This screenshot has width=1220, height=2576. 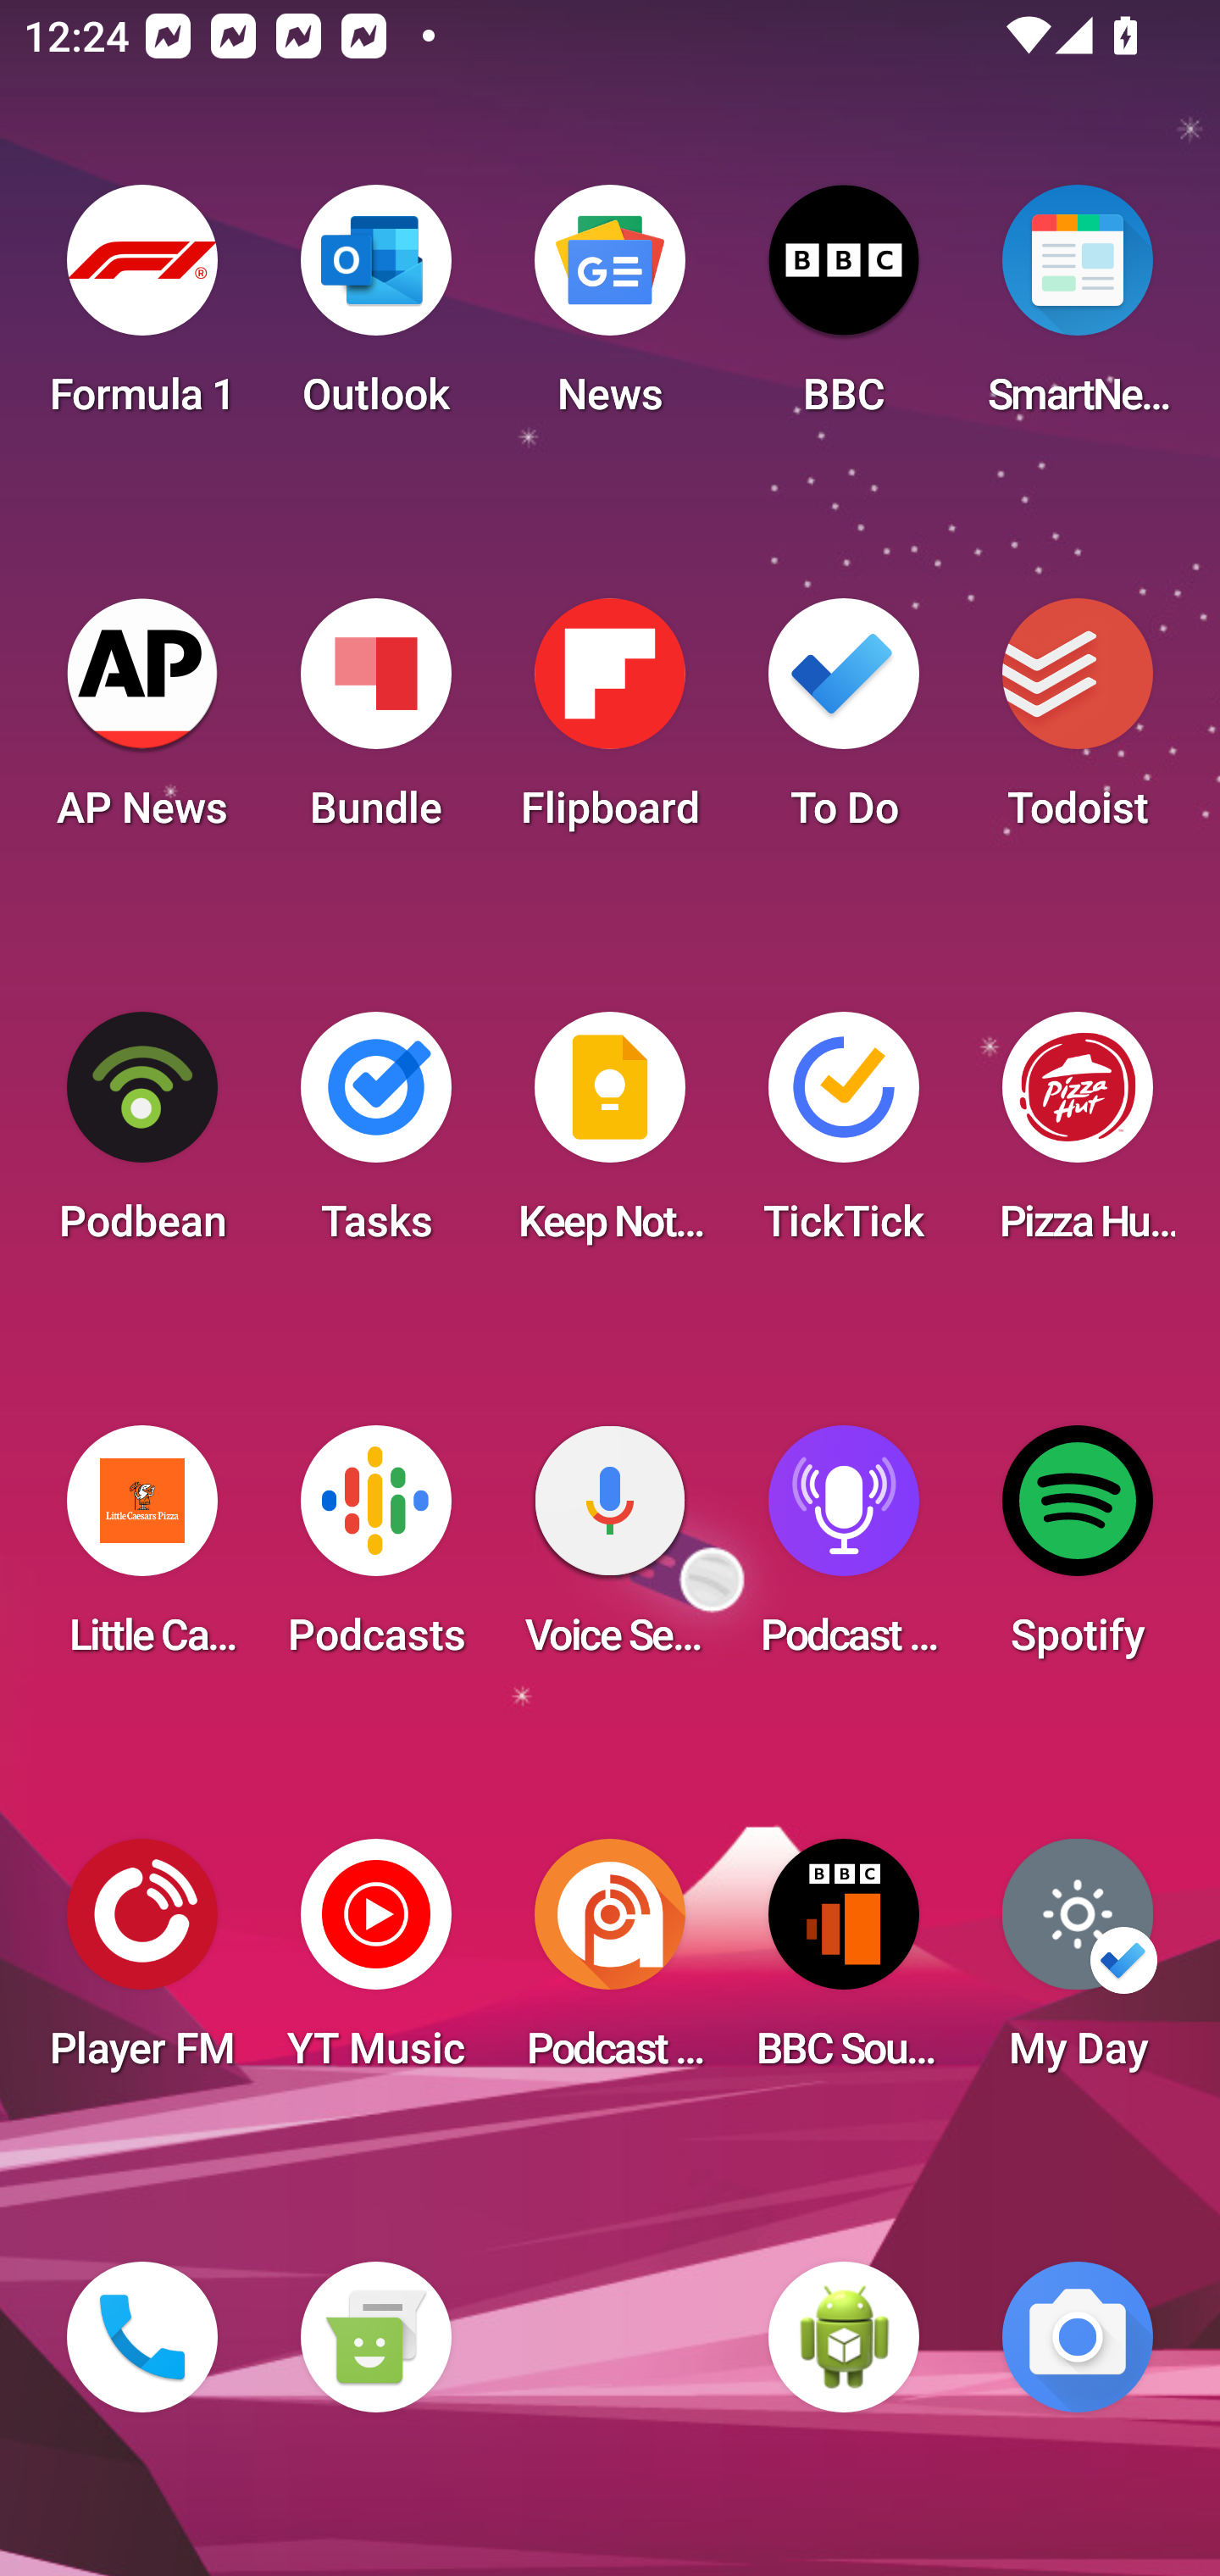 I want to click on AP News, so click(x=142, y=724).